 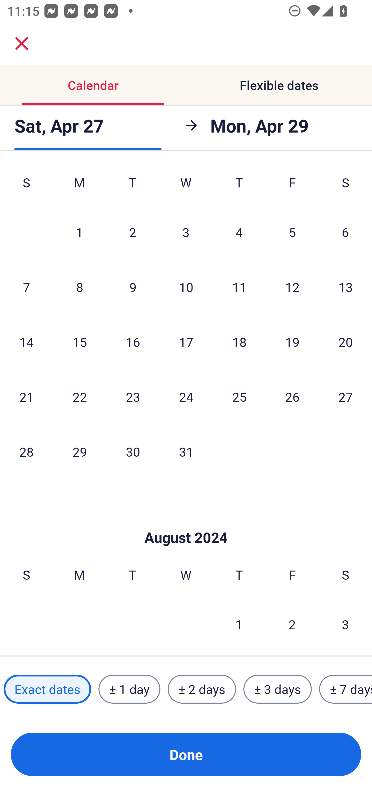 I want to click on 2 Friday, August 2, 2024, so click(x=292, y=624).